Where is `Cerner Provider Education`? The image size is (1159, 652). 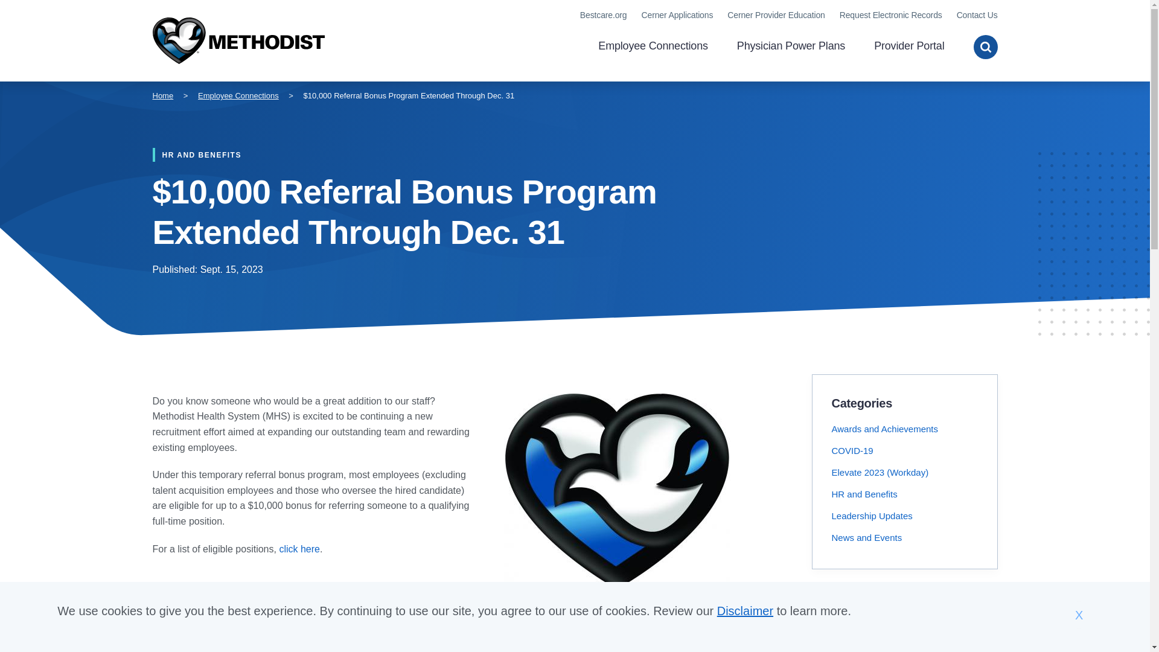 Cerner Provider Education is located at coordinates (776, 15).